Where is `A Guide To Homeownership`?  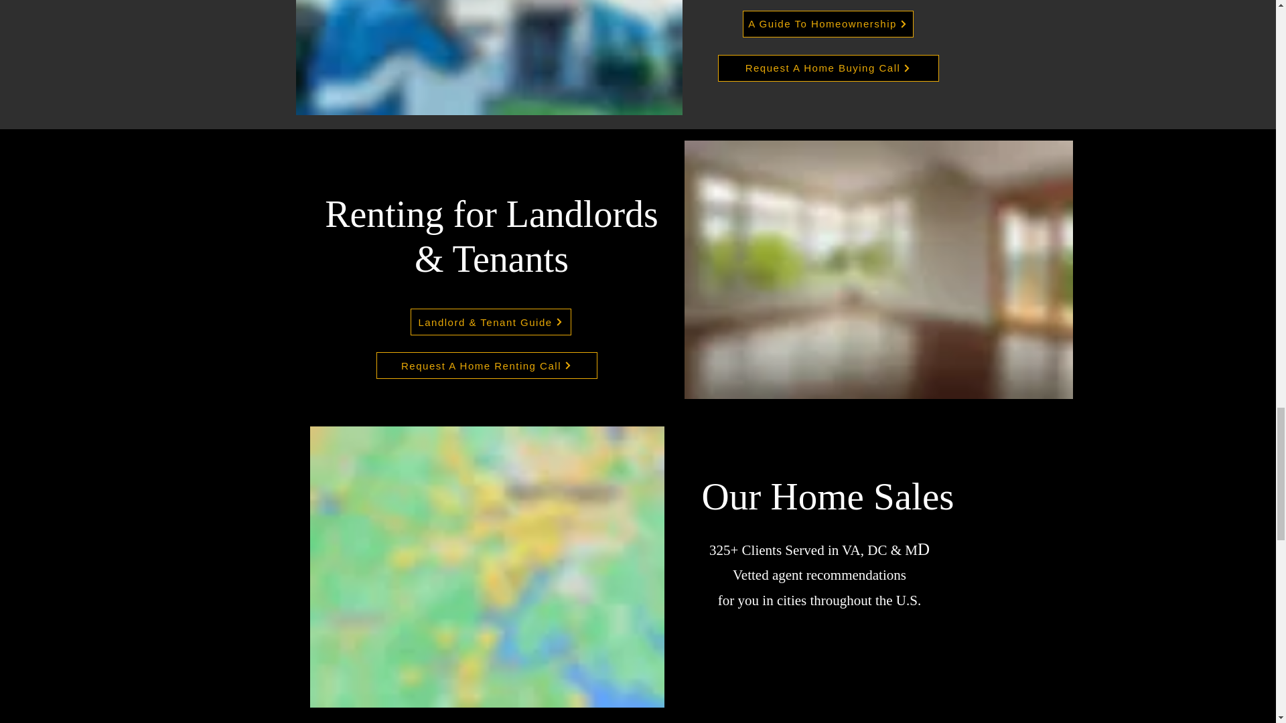 A Guide To Homeownership is located at coordinates (827, 24).